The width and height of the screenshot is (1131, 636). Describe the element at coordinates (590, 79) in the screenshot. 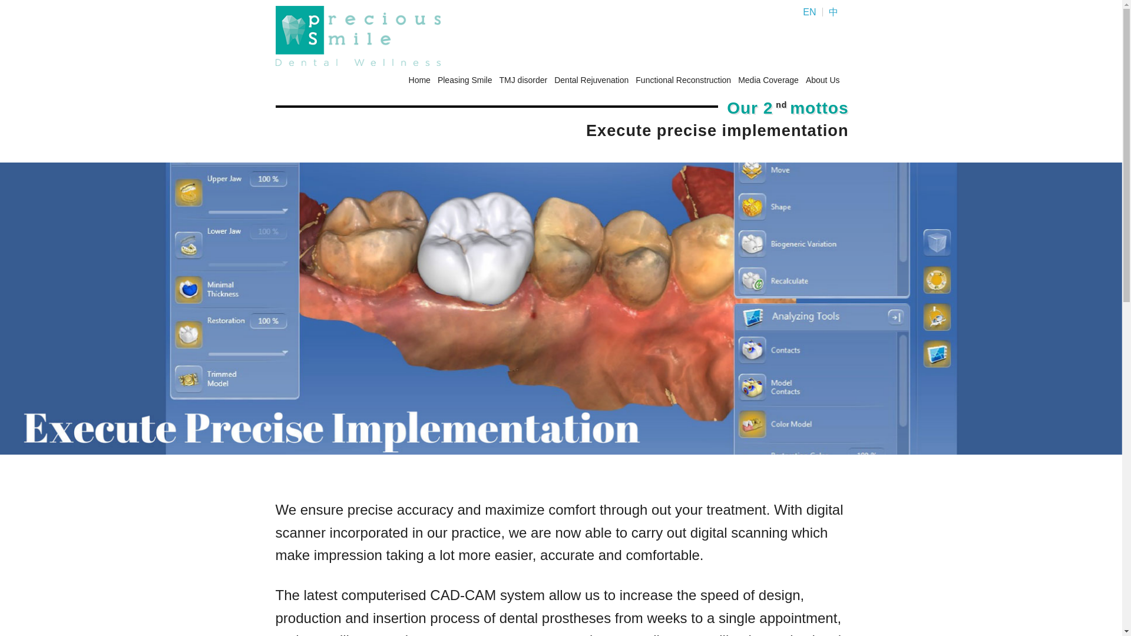

I see `Dental Rejuvenation` at that location.